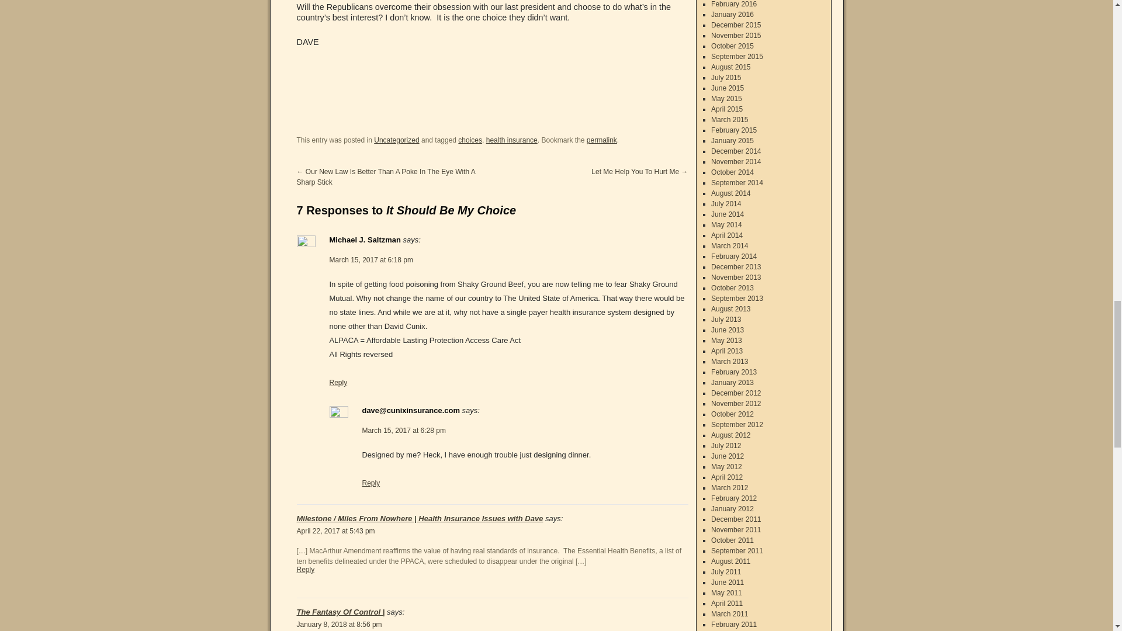 The image size is (1122, 631). What do you see at coordinates (470, 140) in the screenshot?
I see `choices` at bounding box center [470, 140].